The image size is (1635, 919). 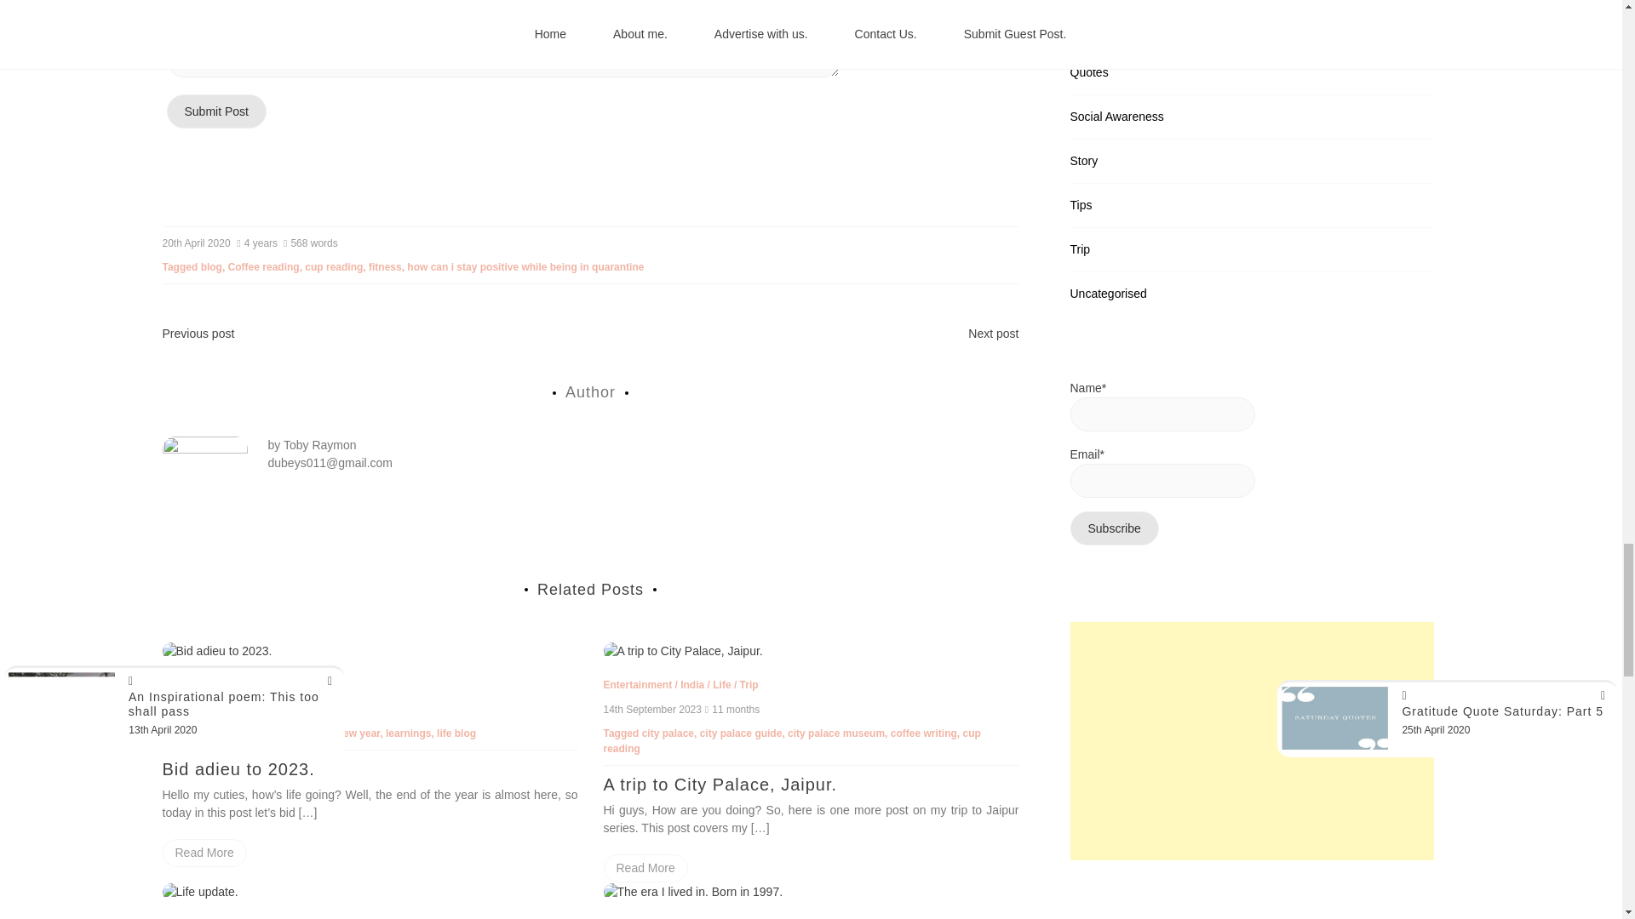 What do you see at coordinates (264, 266) in the screenshot?
I see `Coffee reading` at bounding box center [264, 266].